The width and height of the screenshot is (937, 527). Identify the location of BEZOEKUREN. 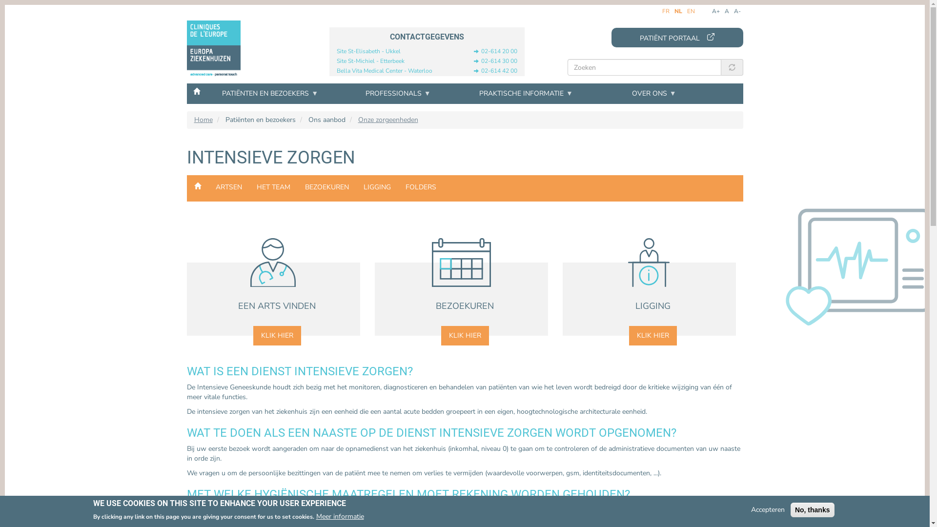
(327, 187).